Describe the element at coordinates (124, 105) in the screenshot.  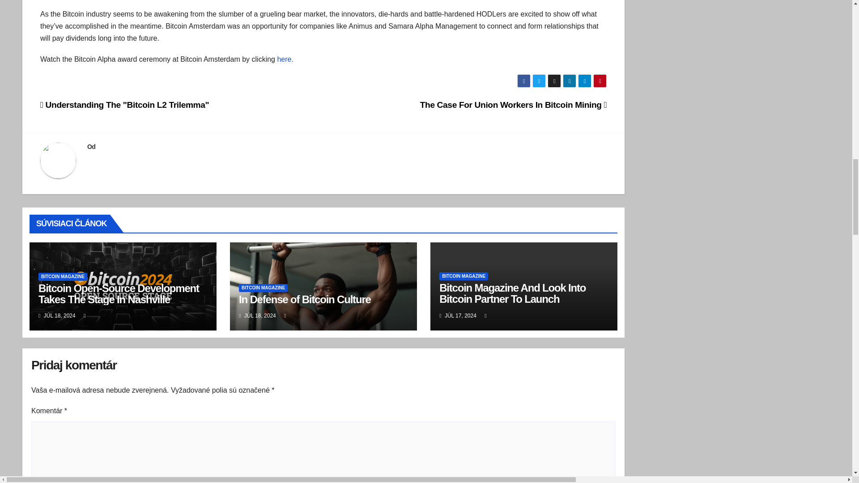
I see `Understanding The "Bitcoin L2 Trilemma"` at that location.